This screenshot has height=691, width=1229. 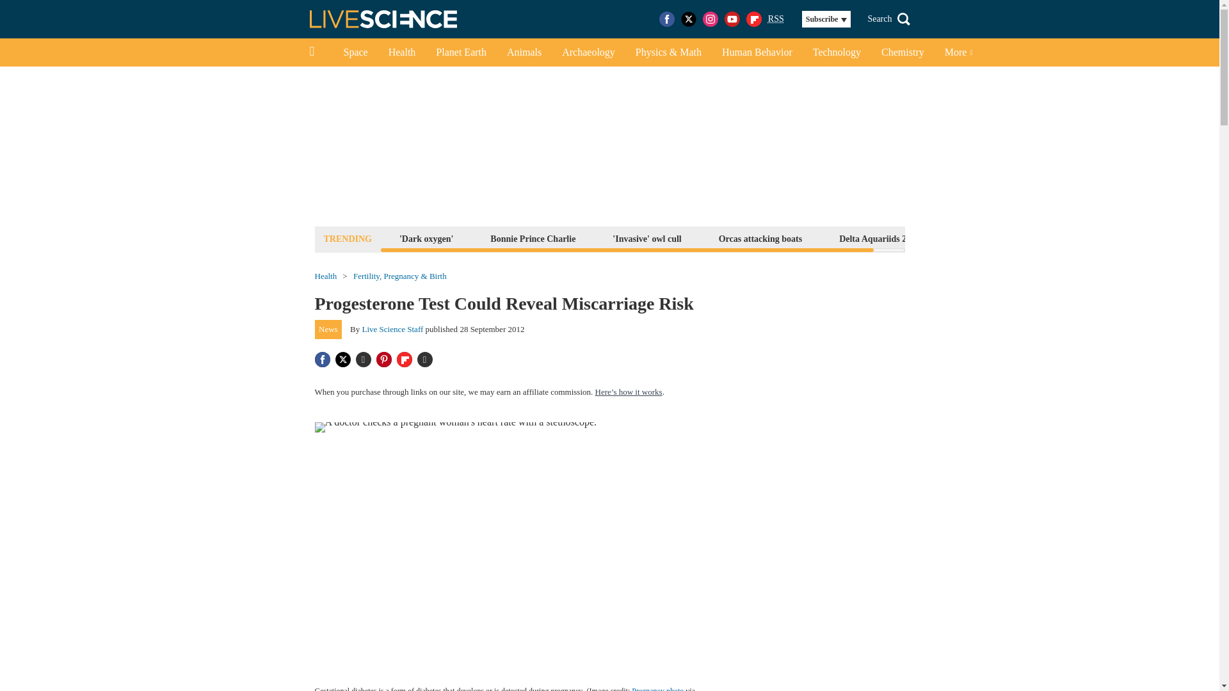 What do you see at coordinates (879, 238) in the screenshot?
I see `Delta Aquariids 2024` at bounding box center [879, 238].